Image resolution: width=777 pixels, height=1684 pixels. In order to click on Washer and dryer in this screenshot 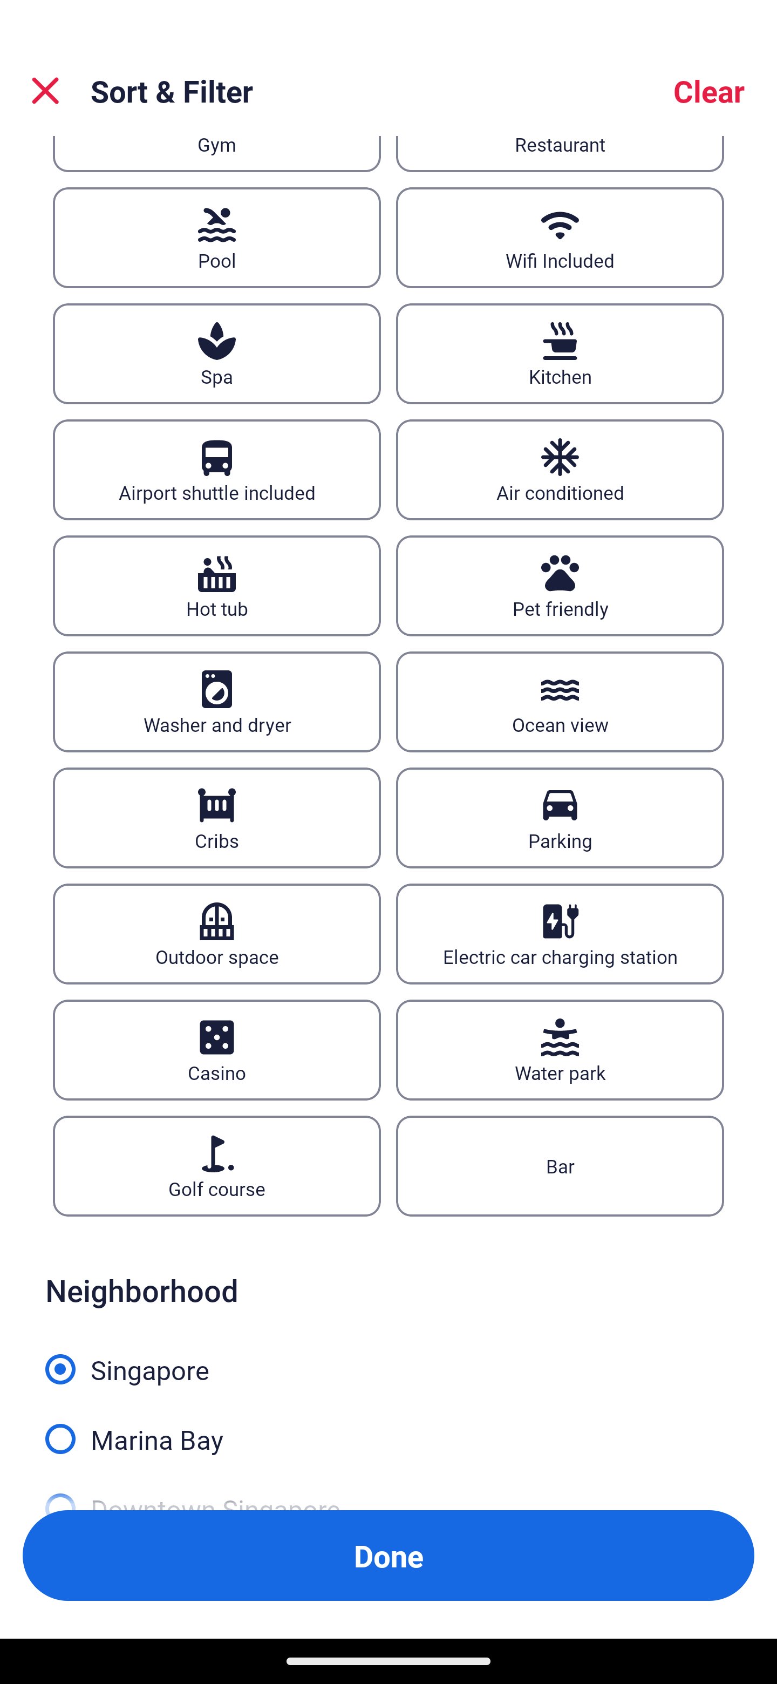, I will do `click(216, 702)`.